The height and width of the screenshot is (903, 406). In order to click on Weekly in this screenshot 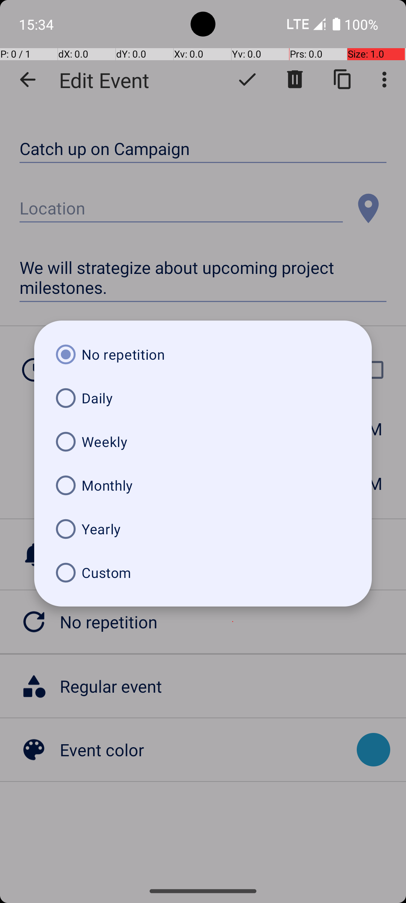, I will do `click(203, 442)`.